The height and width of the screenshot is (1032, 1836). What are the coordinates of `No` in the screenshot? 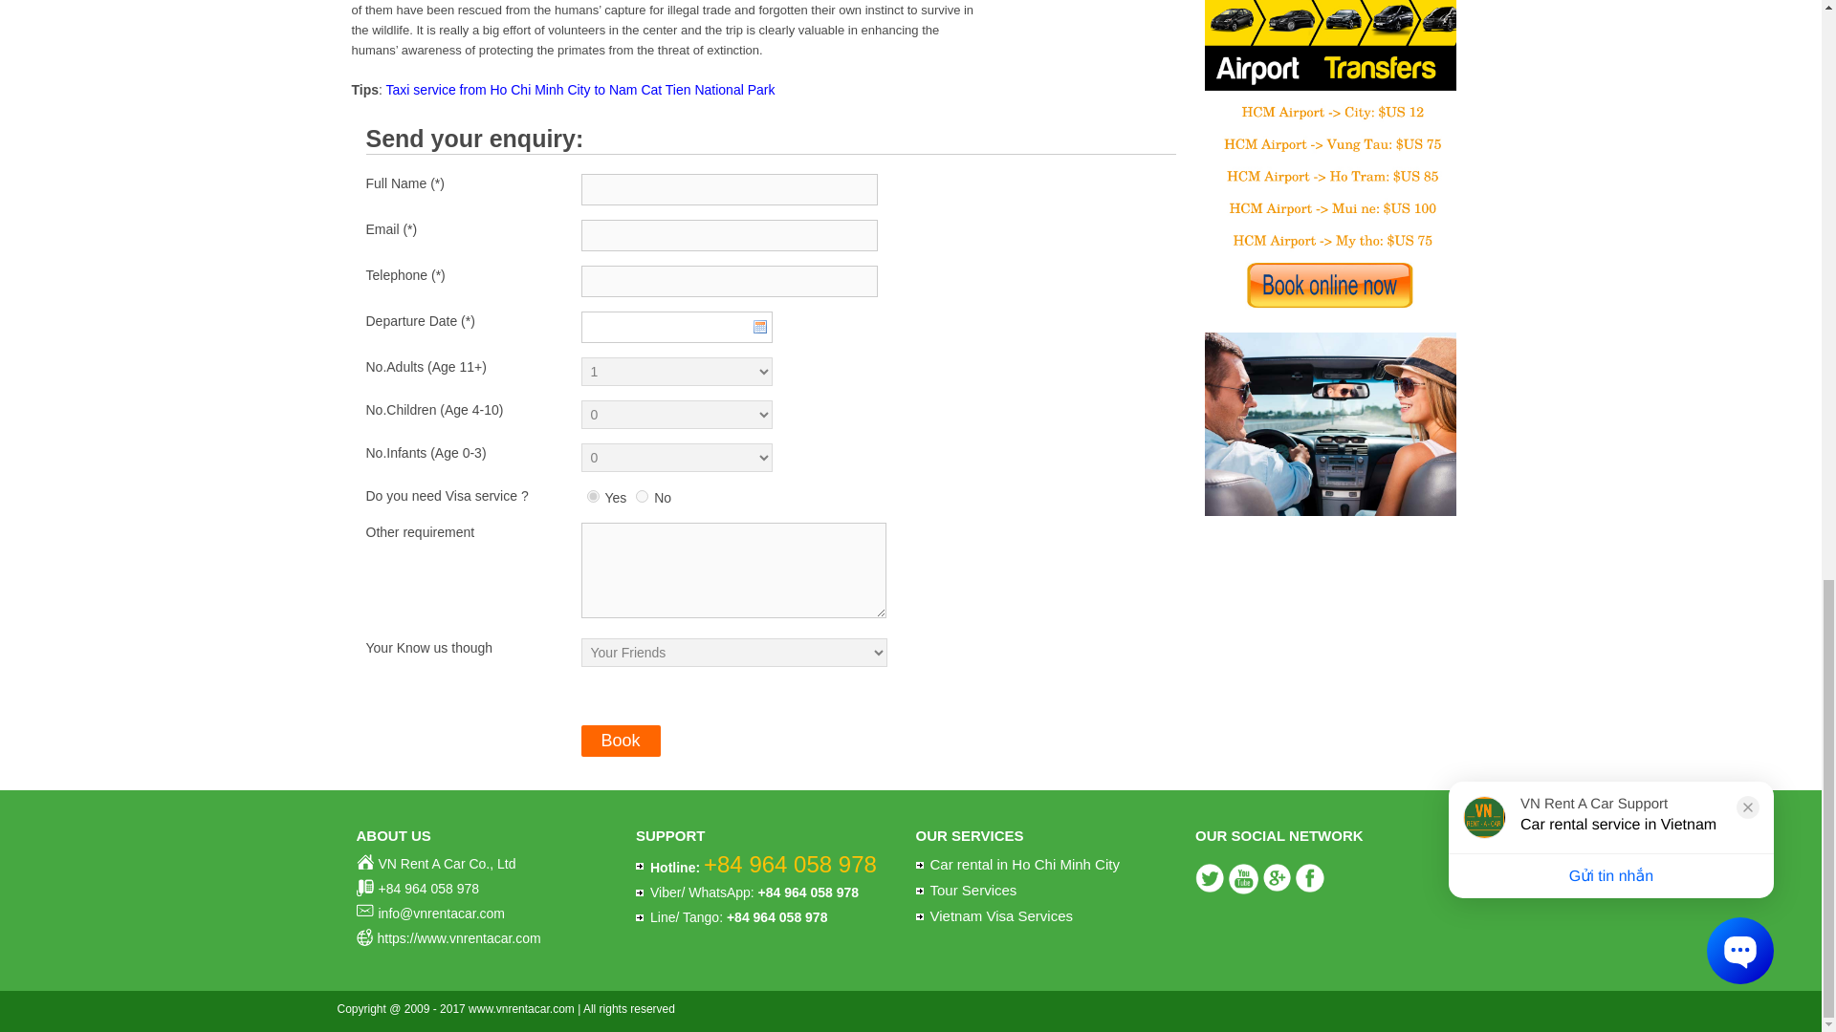 It's located at (641, 496).